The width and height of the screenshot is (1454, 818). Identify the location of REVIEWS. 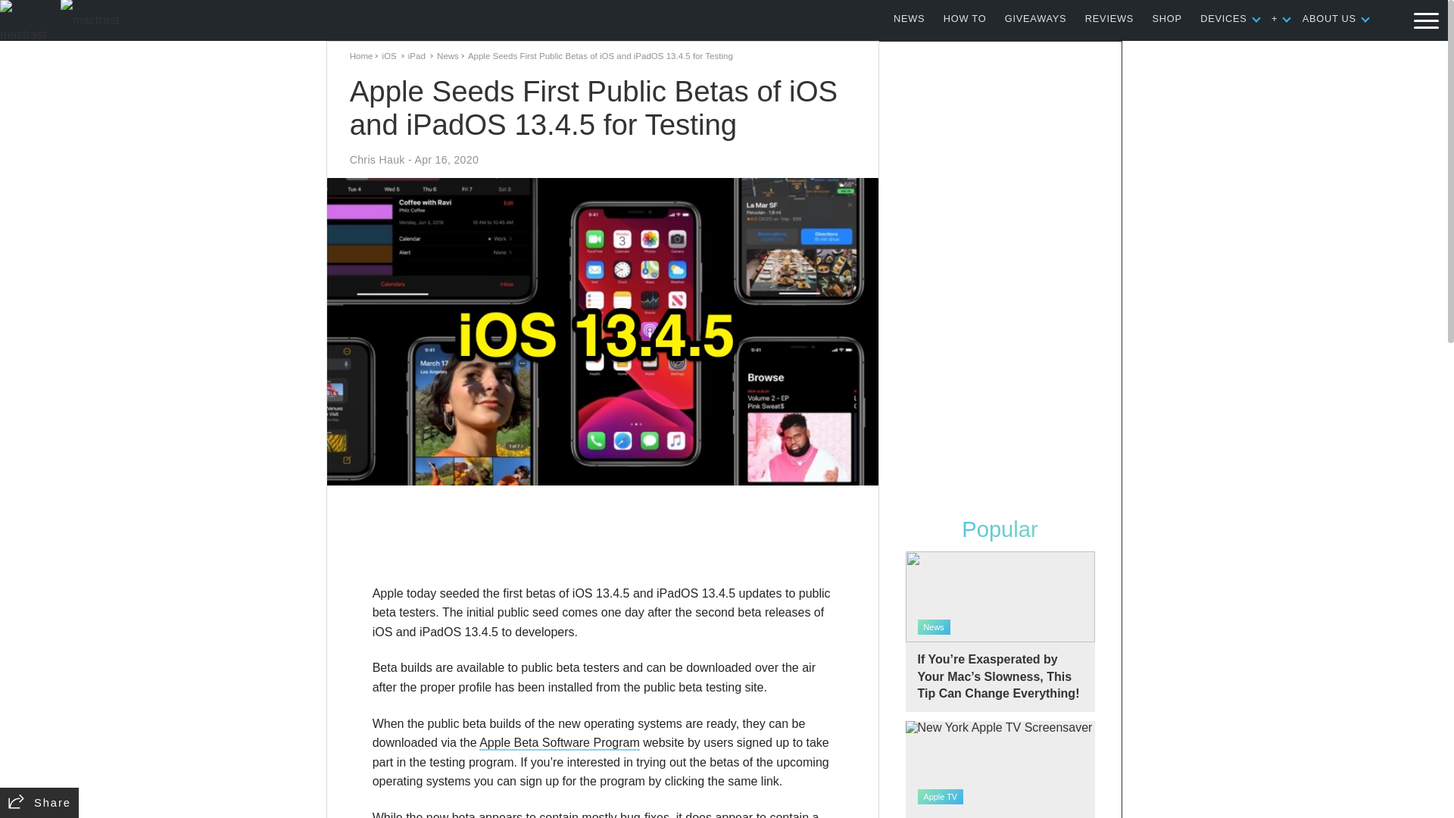
(1109, 18).